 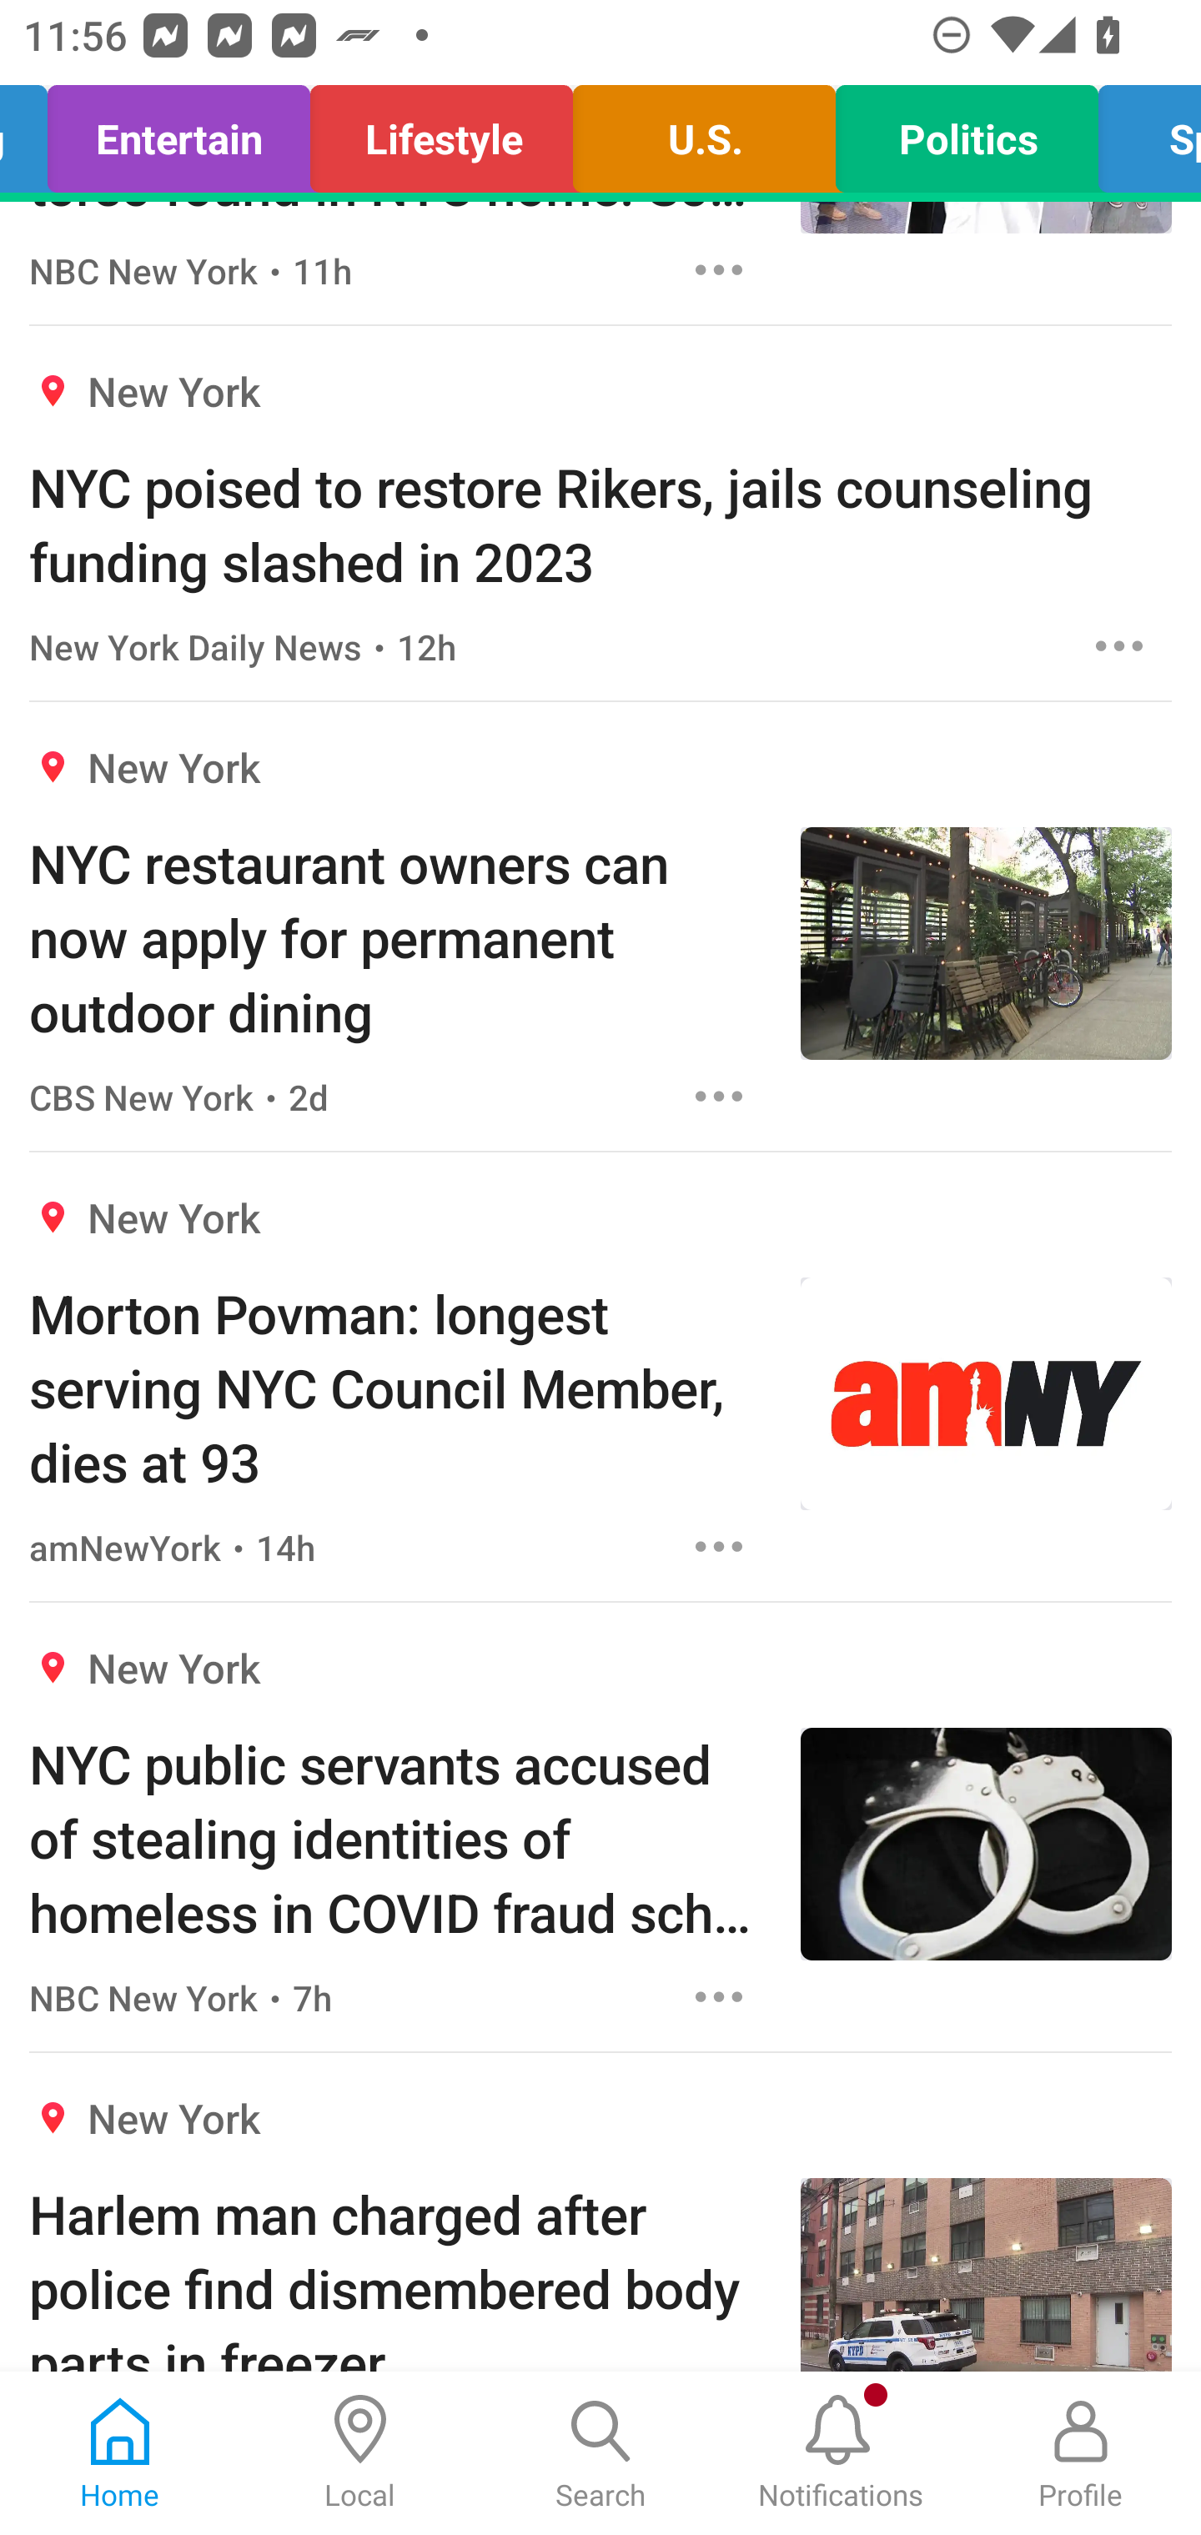 What do you see at coordinates (1081, 2453) in the screenshot?
I see `Profile` at bounding box center [1081, 2453].